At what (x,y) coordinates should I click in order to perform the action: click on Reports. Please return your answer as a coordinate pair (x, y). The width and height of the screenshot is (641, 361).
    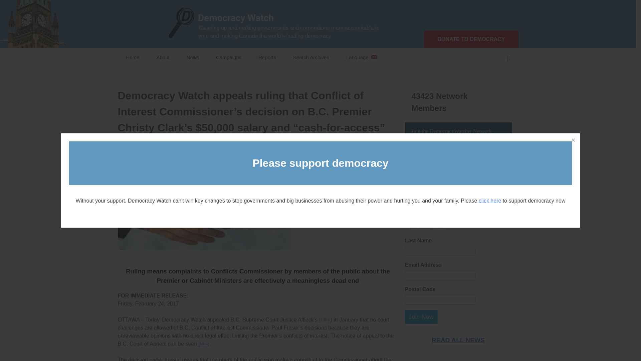
    Looking at the image, I should click on (267, 57).